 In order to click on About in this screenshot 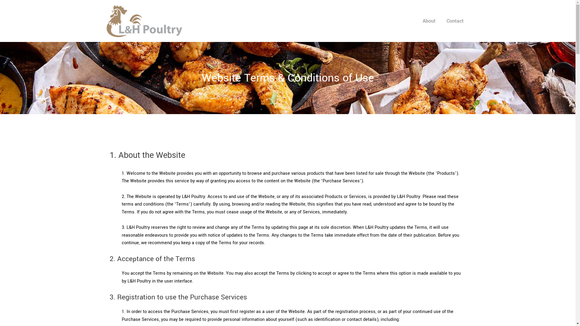, I will do `click(429, 21)`.